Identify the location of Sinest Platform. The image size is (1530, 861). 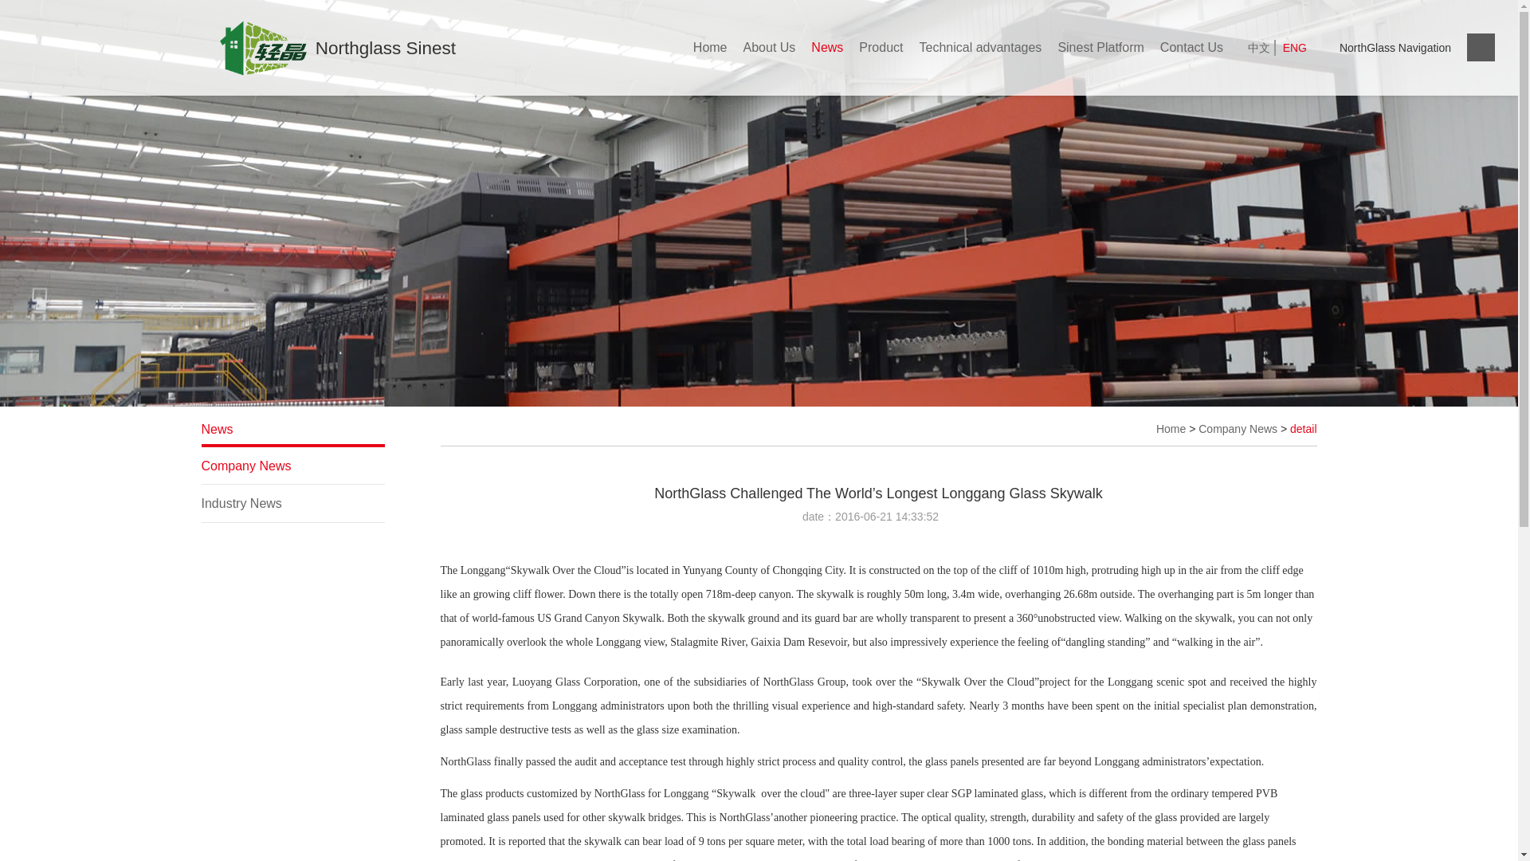
(1100, 47).